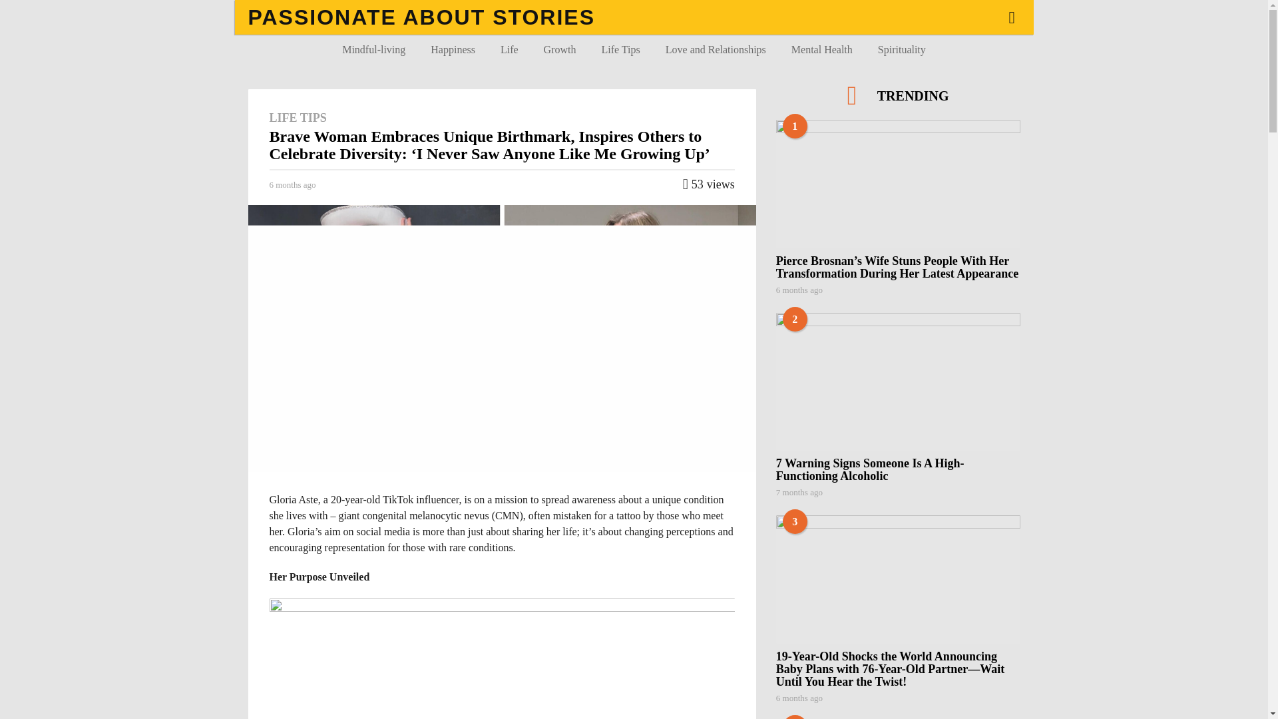 Image resolution: width=1278 pixels, height=719 pixels. Describe the element at coordinates (620, 49) in the screenshot. I see `Life Tips` at that location.